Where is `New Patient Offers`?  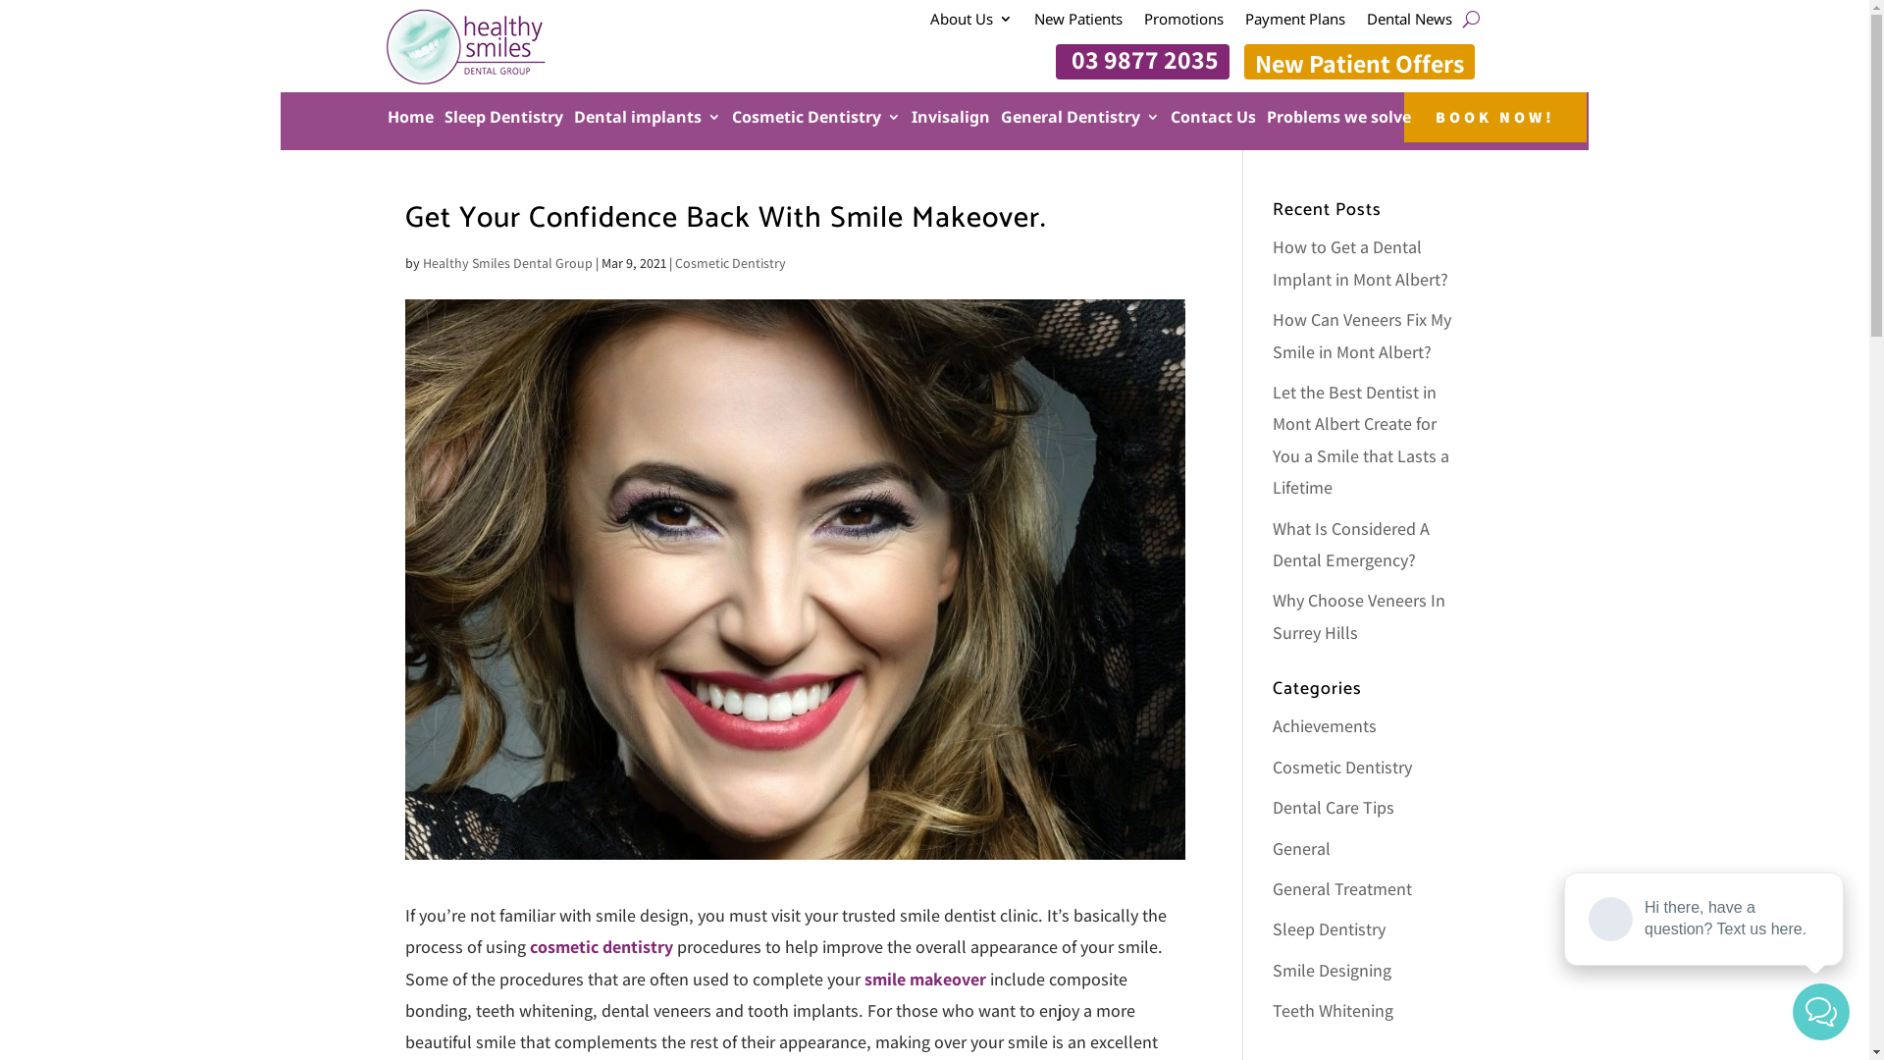 New Patient Offers is located at coordinates (1360, 62).